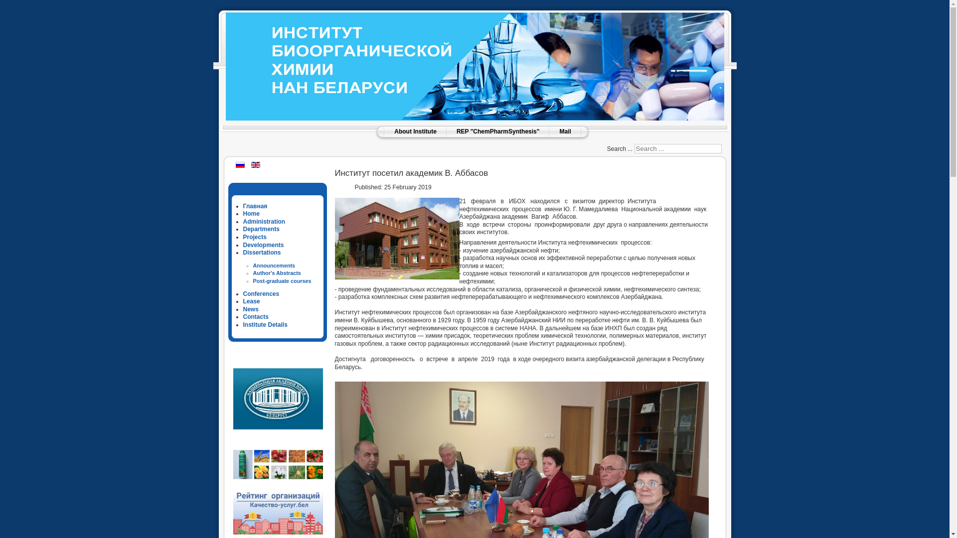 Image resolution: width=957 pixels, height=538 pixels. Describe the element at coordinates (262, 253) in the screenshot. I see `Dissertations` at that location.